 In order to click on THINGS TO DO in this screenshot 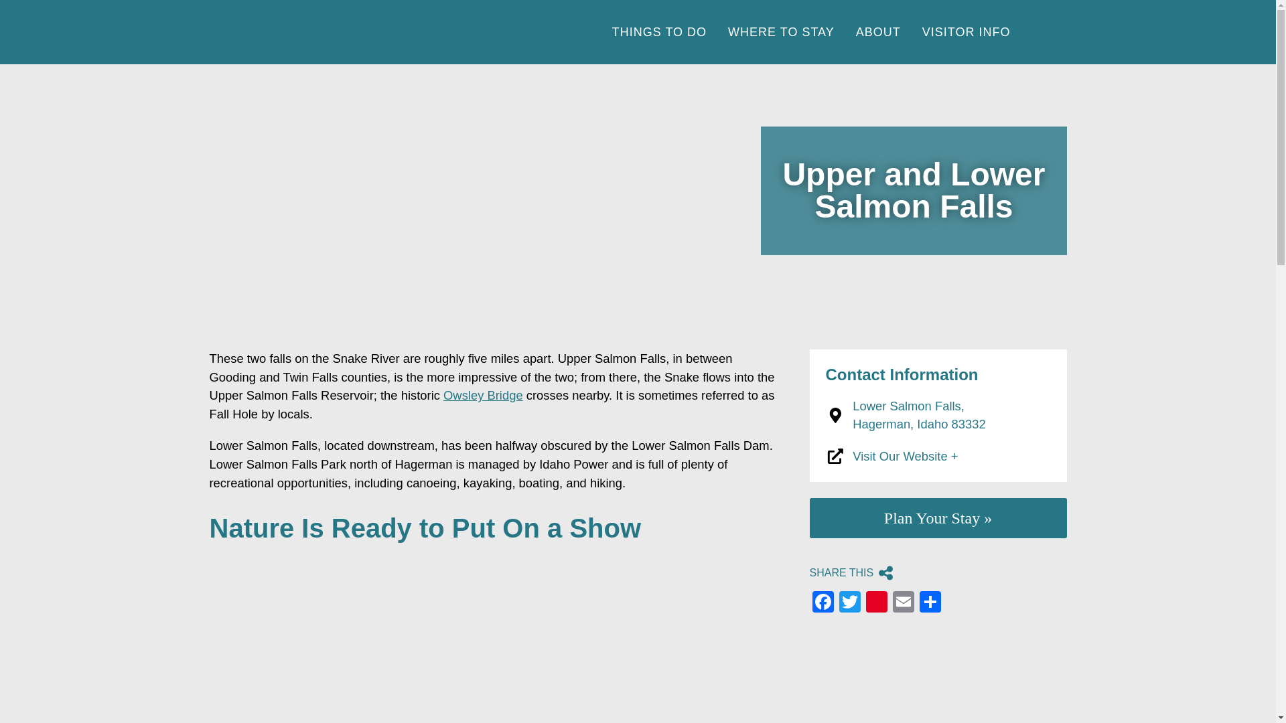, I will do `click(918, 415)`.